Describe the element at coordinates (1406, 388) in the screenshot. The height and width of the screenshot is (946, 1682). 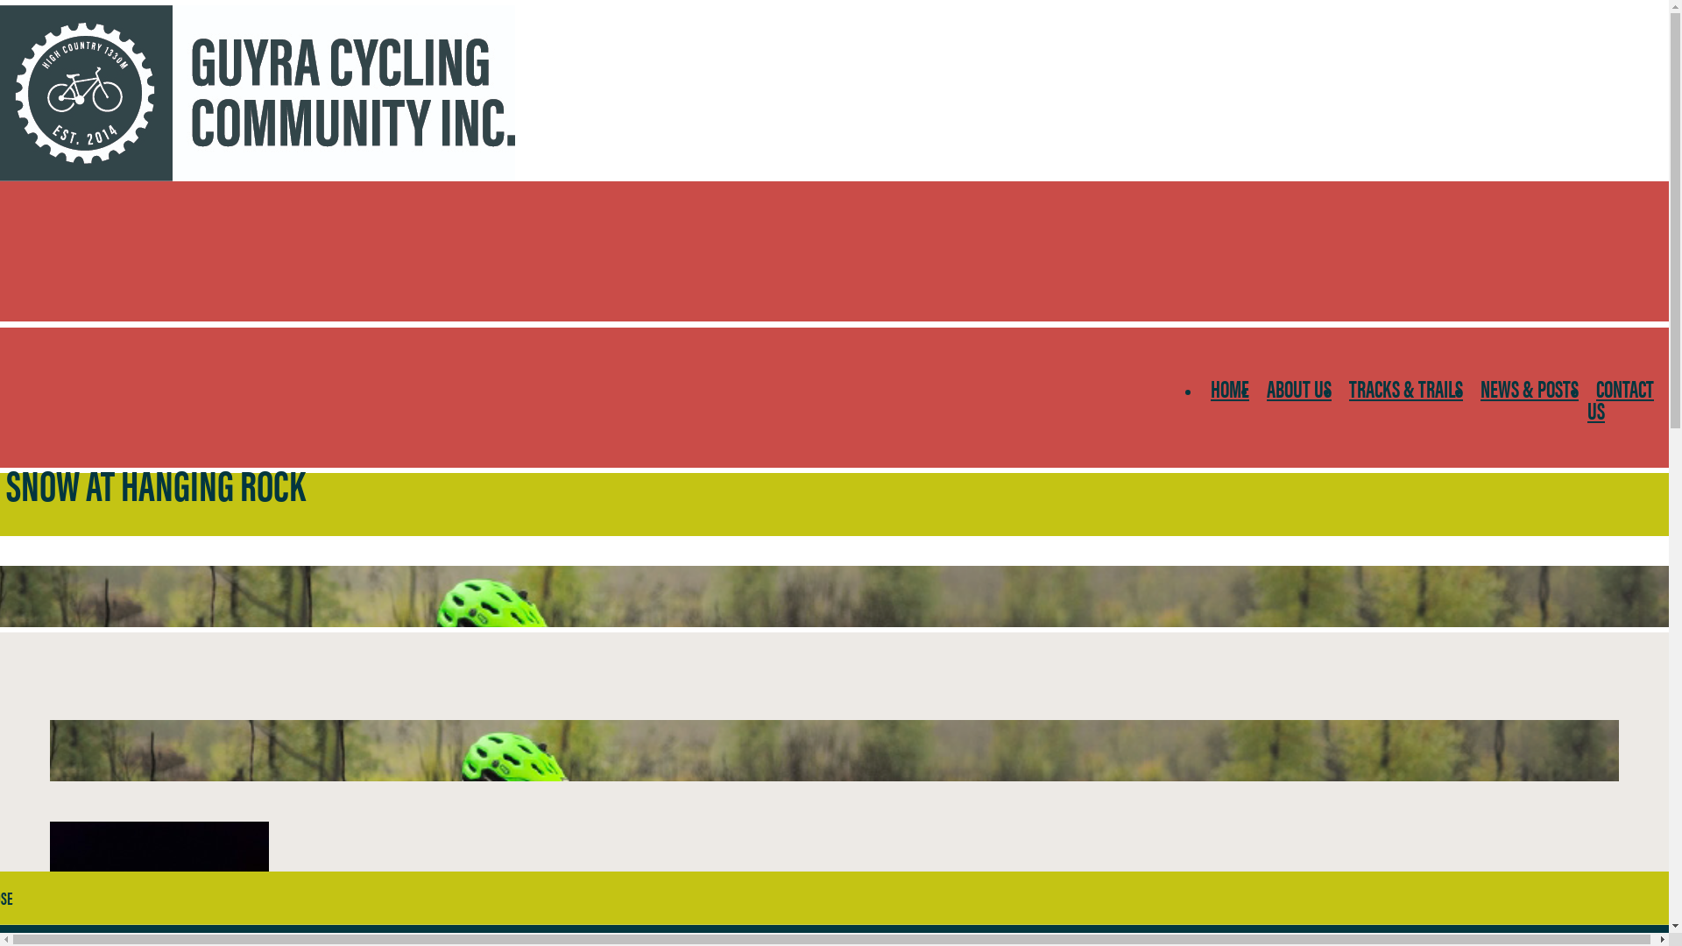
I see `TRACKS & TRAILS` at that location.